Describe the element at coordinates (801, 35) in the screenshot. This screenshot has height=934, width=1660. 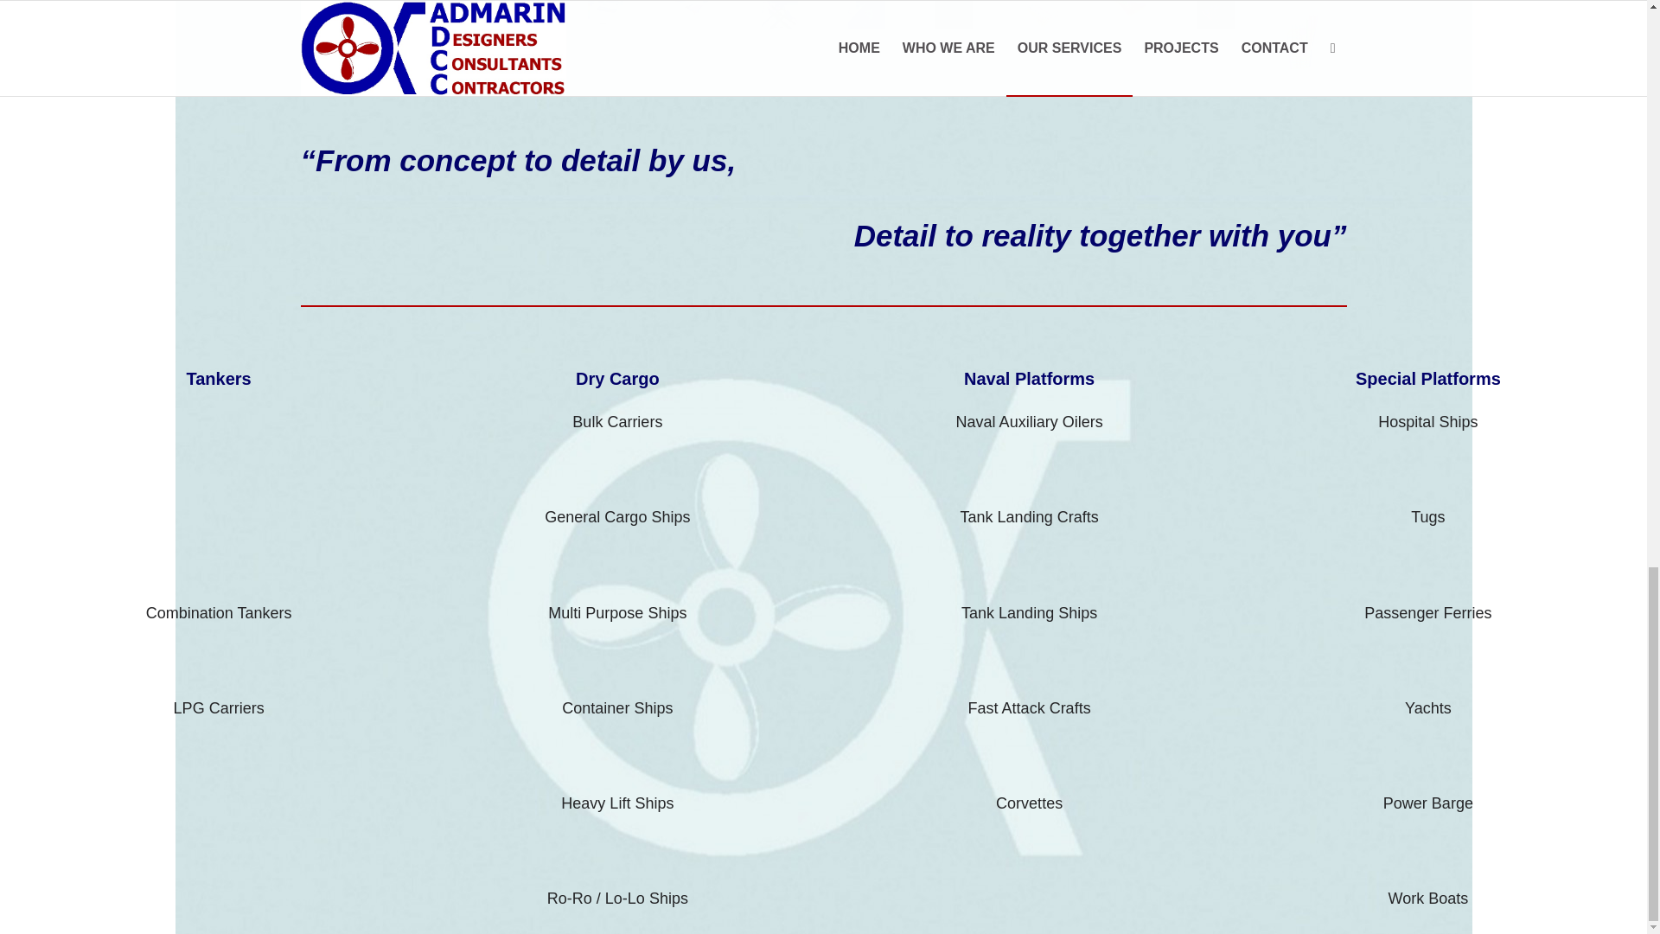
I see `7` at that location.